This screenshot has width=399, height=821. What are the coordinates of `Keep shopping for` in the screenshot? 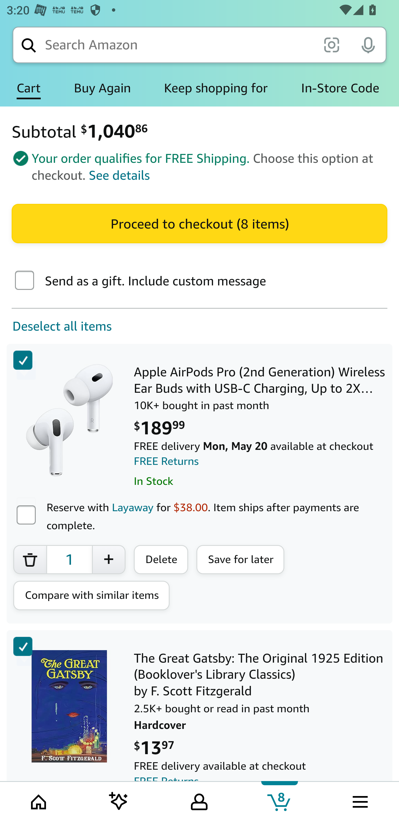 It's located at (216, 88).